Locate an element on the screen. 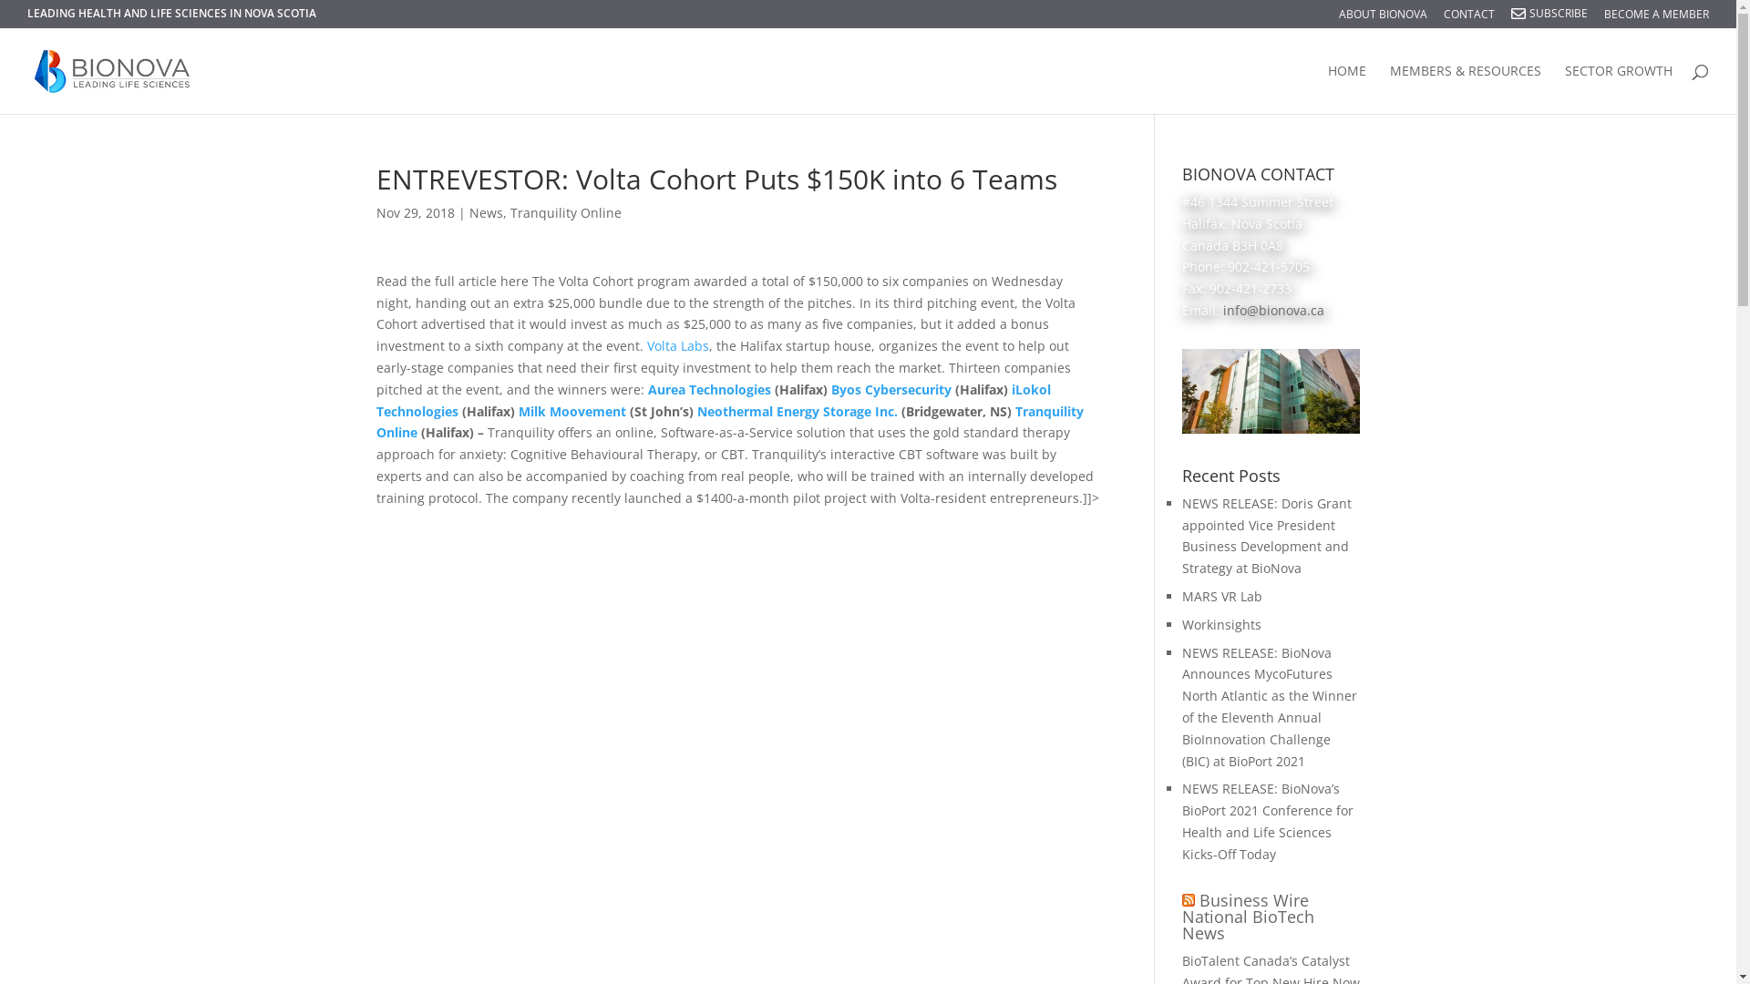 The image size is (1750, 984). MARS VR Lab is located at coordinates (1222, 596).